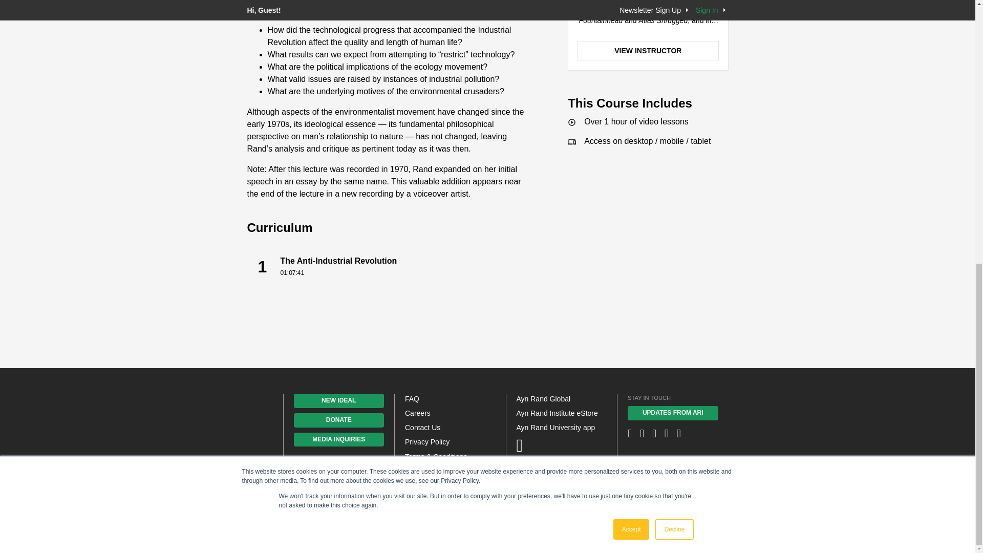 The width and height of the screenshot is (983, 553). What do you see at coordinates (632, 26) in the screenshot?
I see `Accept` at bounding box center [632, 26].